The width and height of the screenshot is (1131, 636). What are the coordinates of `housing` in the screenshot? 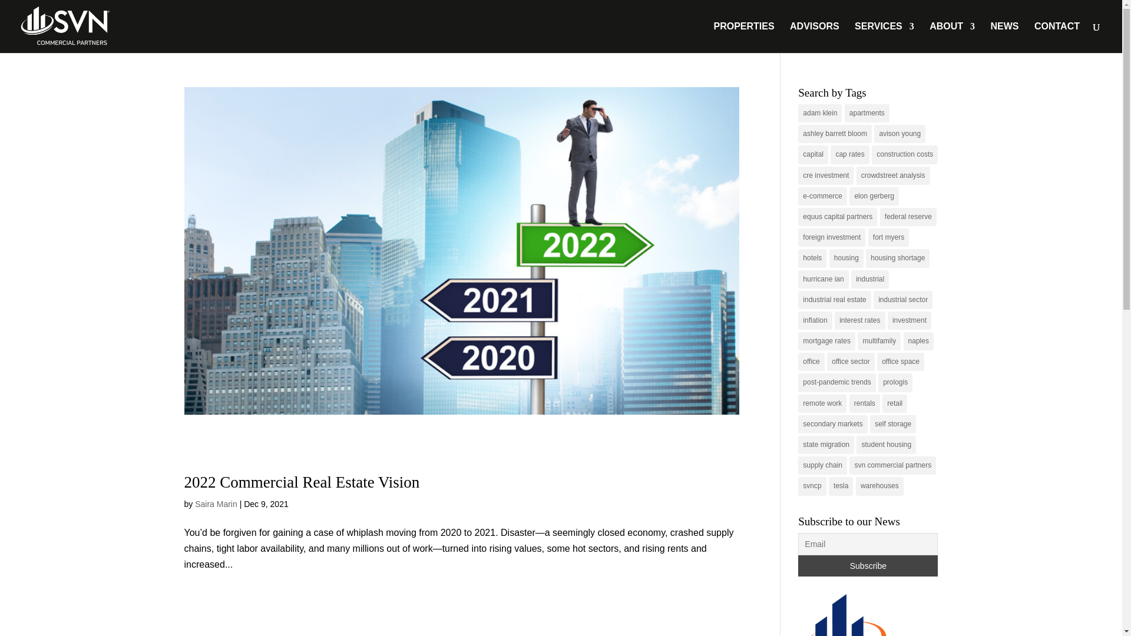 It's located at (846, 258).